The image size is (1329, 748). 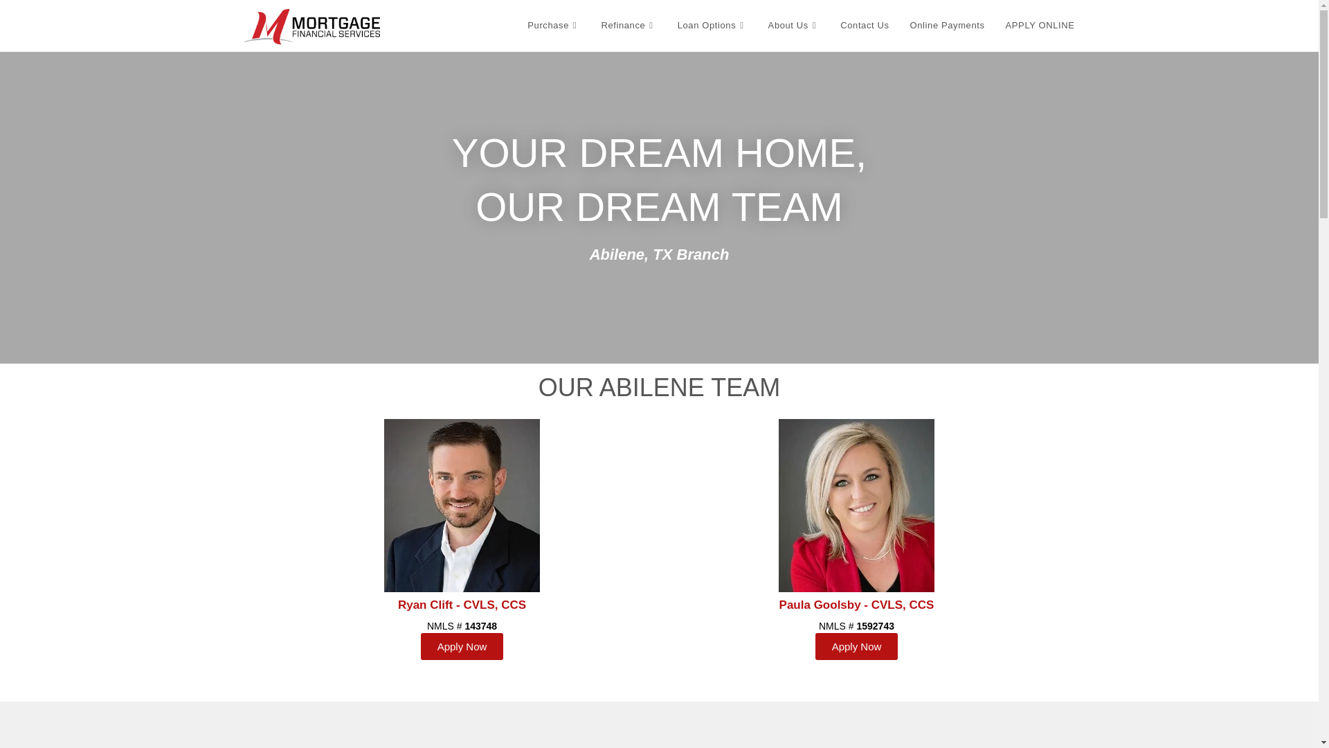 What do you see at coordinates (712, 26) in the screenshot?
I see `Loan Options` at bounding box center [712, 26].